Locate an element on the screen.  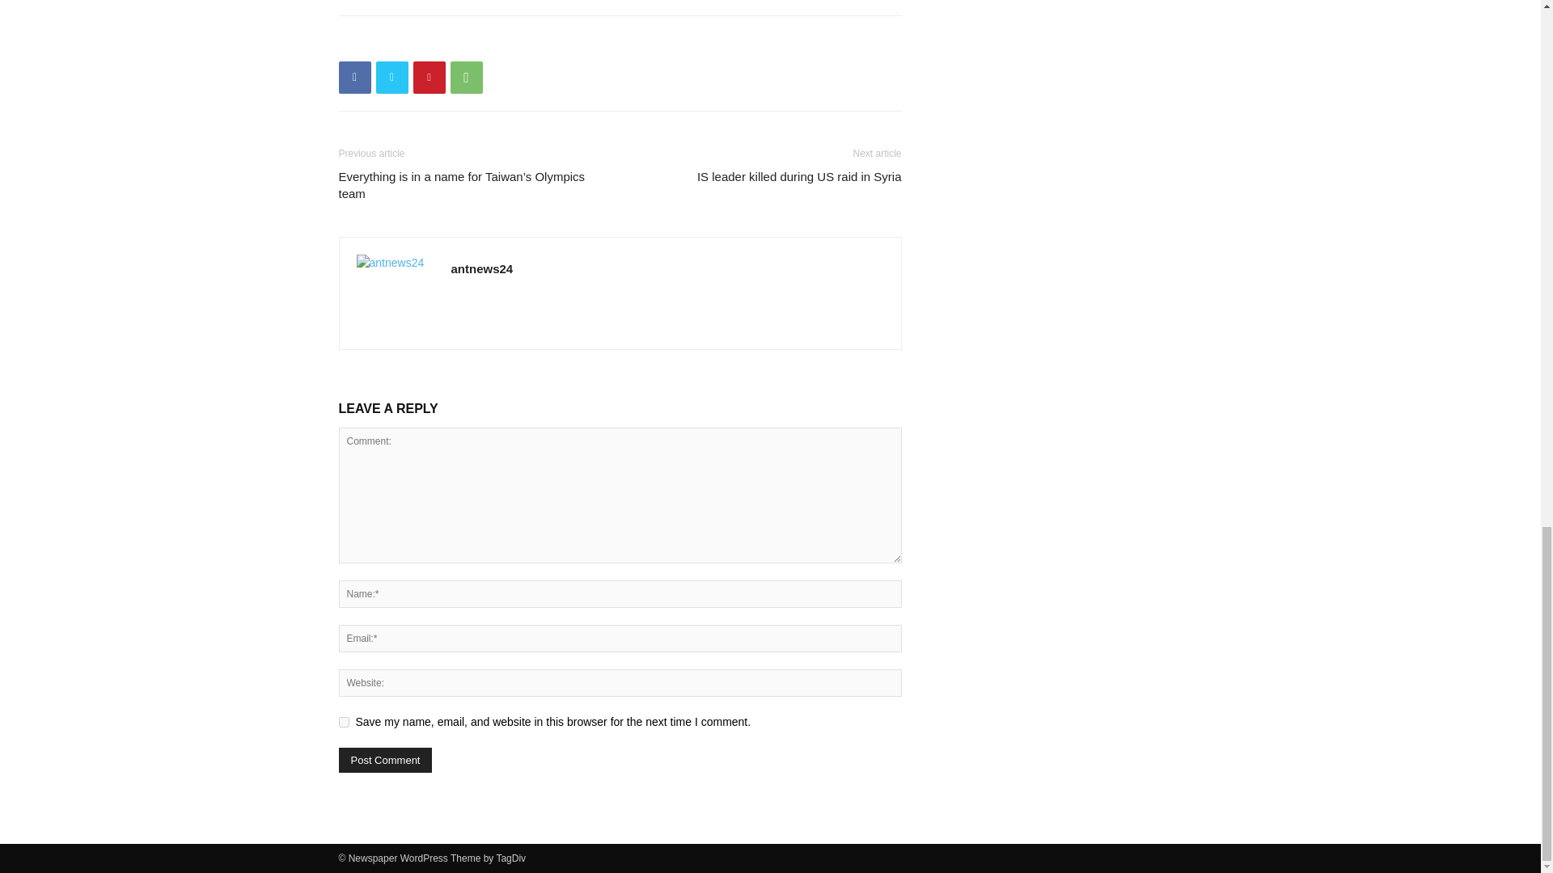
IS leader killed during US raid in Syria is located at coordinates (799, 176).